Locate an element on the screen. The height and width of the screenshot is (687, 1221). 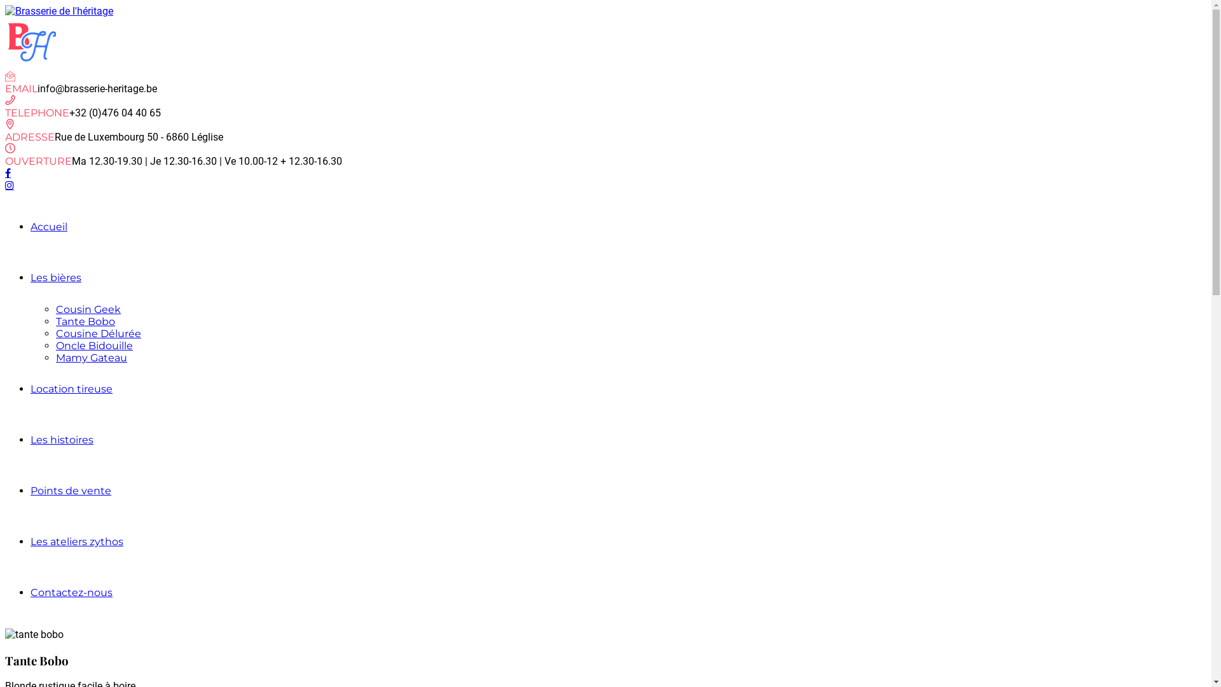
Accueil is located at coordinates (49, 226).